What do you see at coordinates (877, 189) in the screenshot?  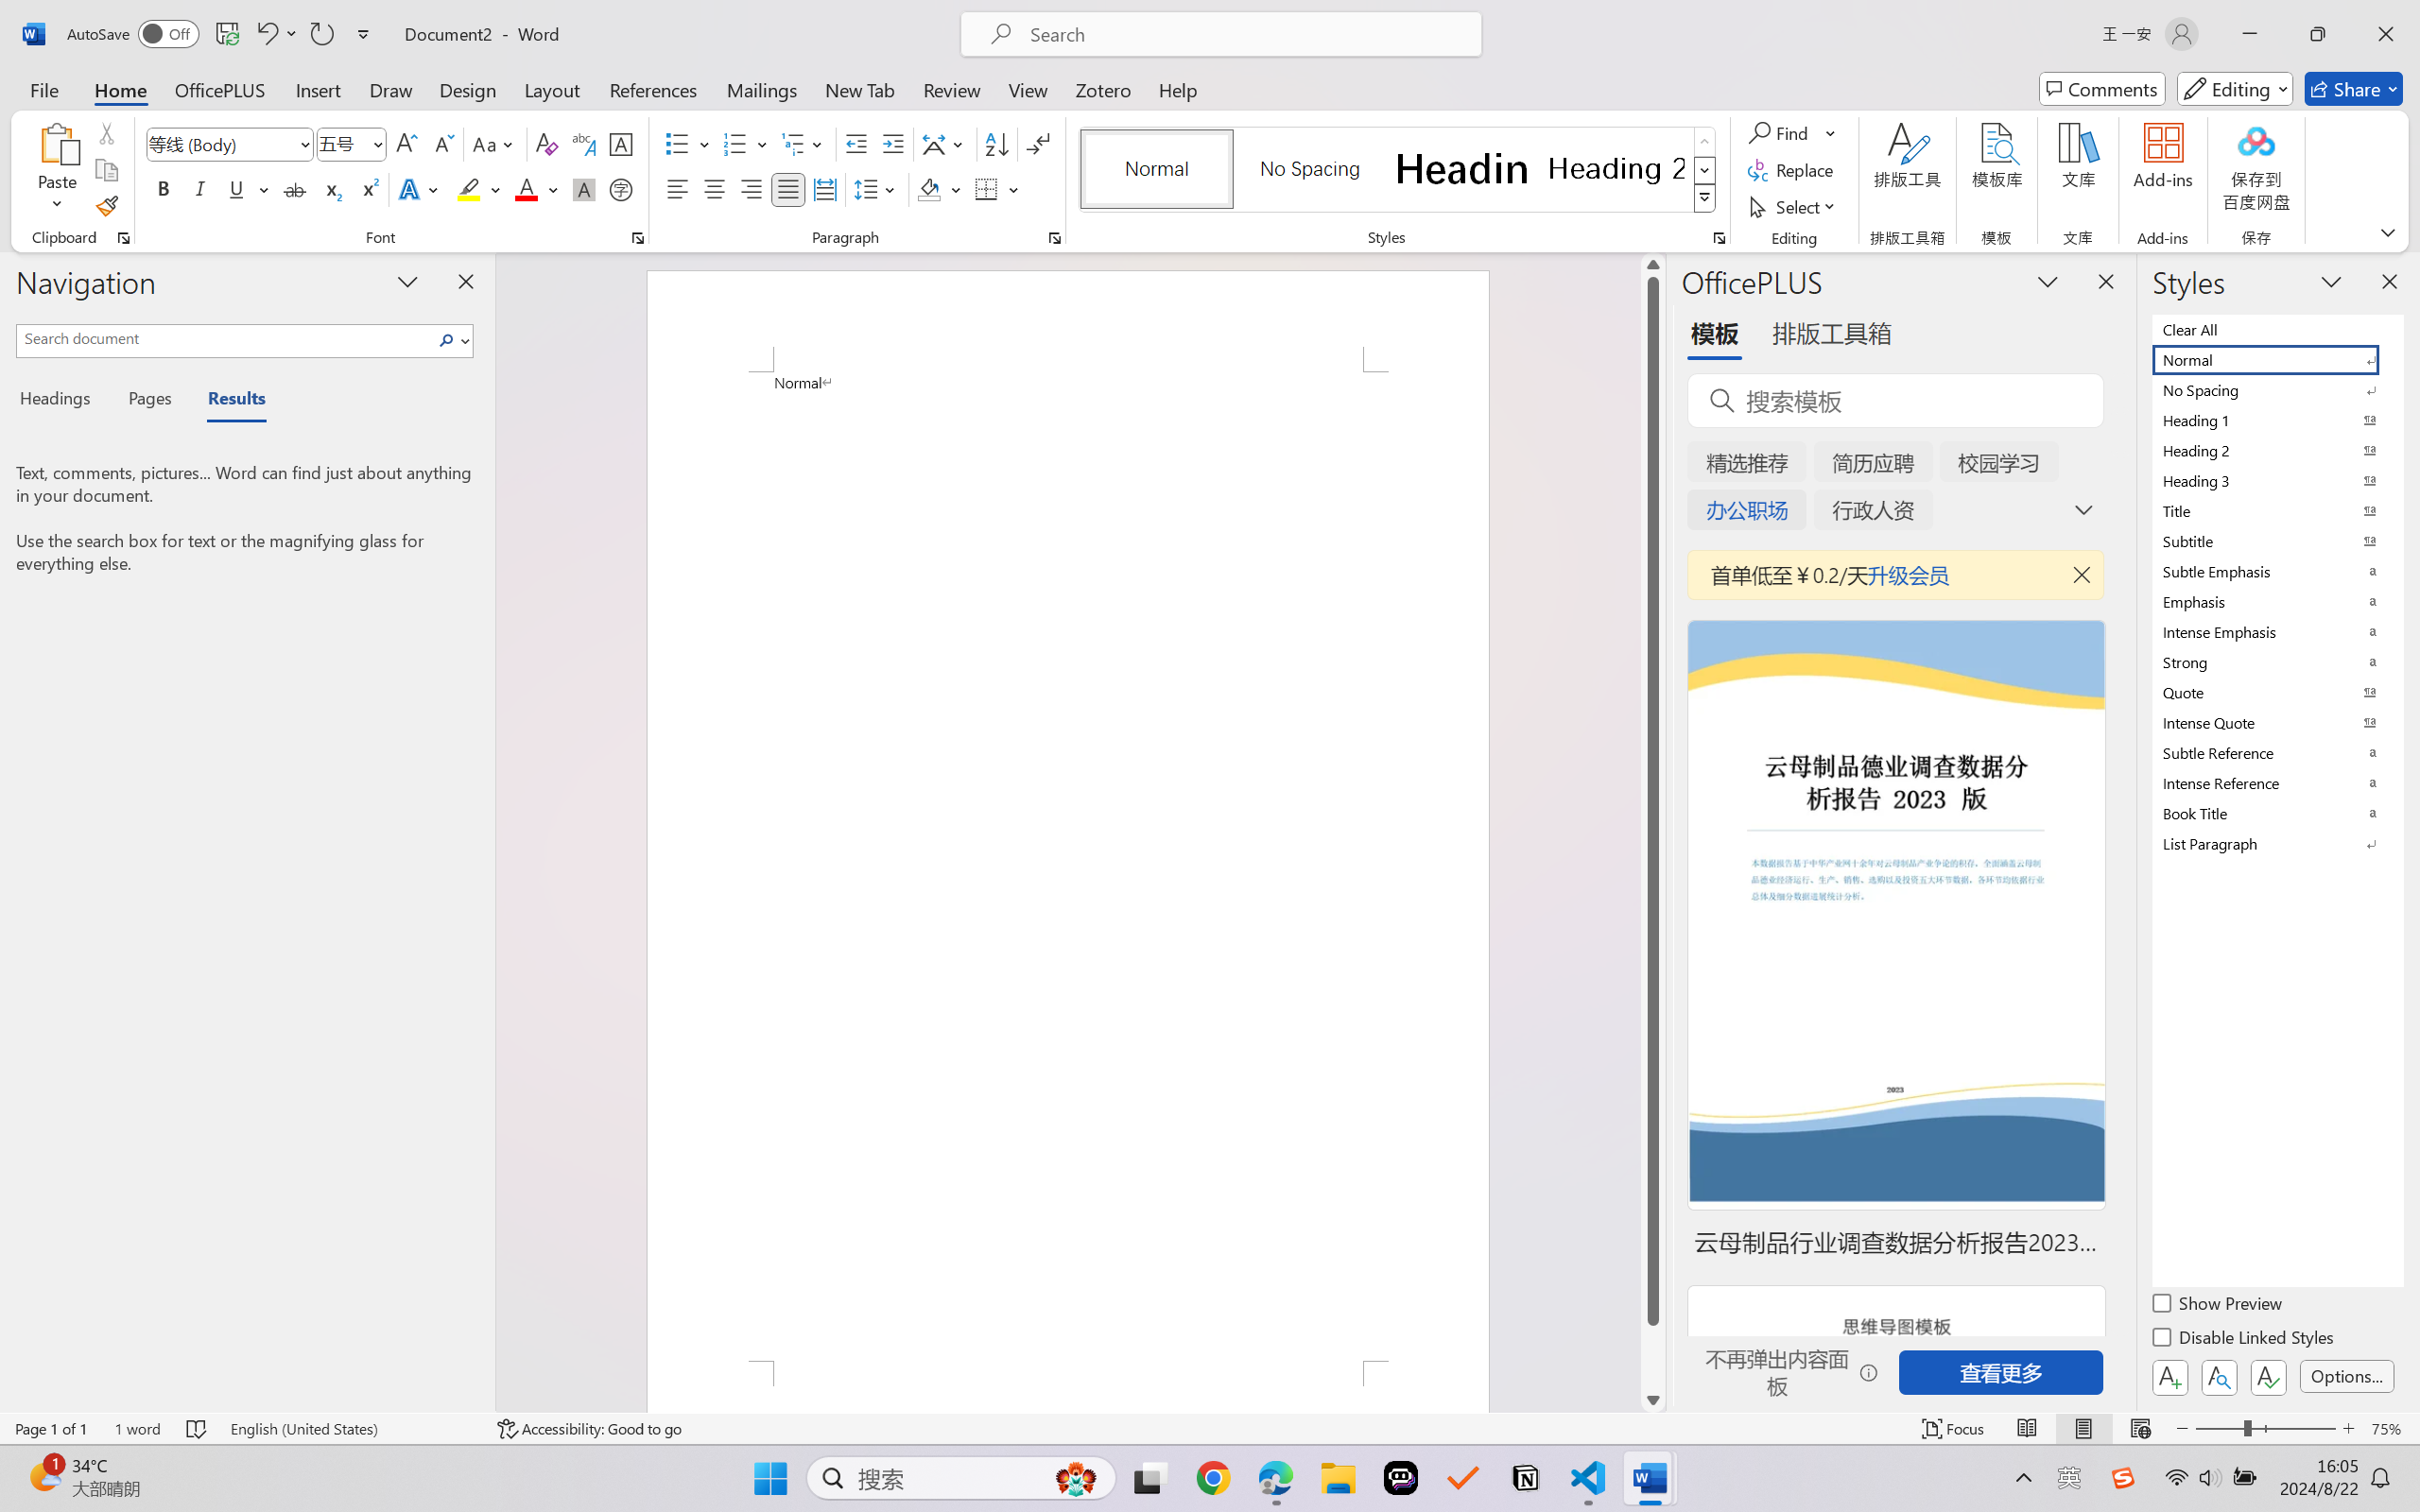 I see `Line and Paragraph Spacing` at bounding box center [877, 189].